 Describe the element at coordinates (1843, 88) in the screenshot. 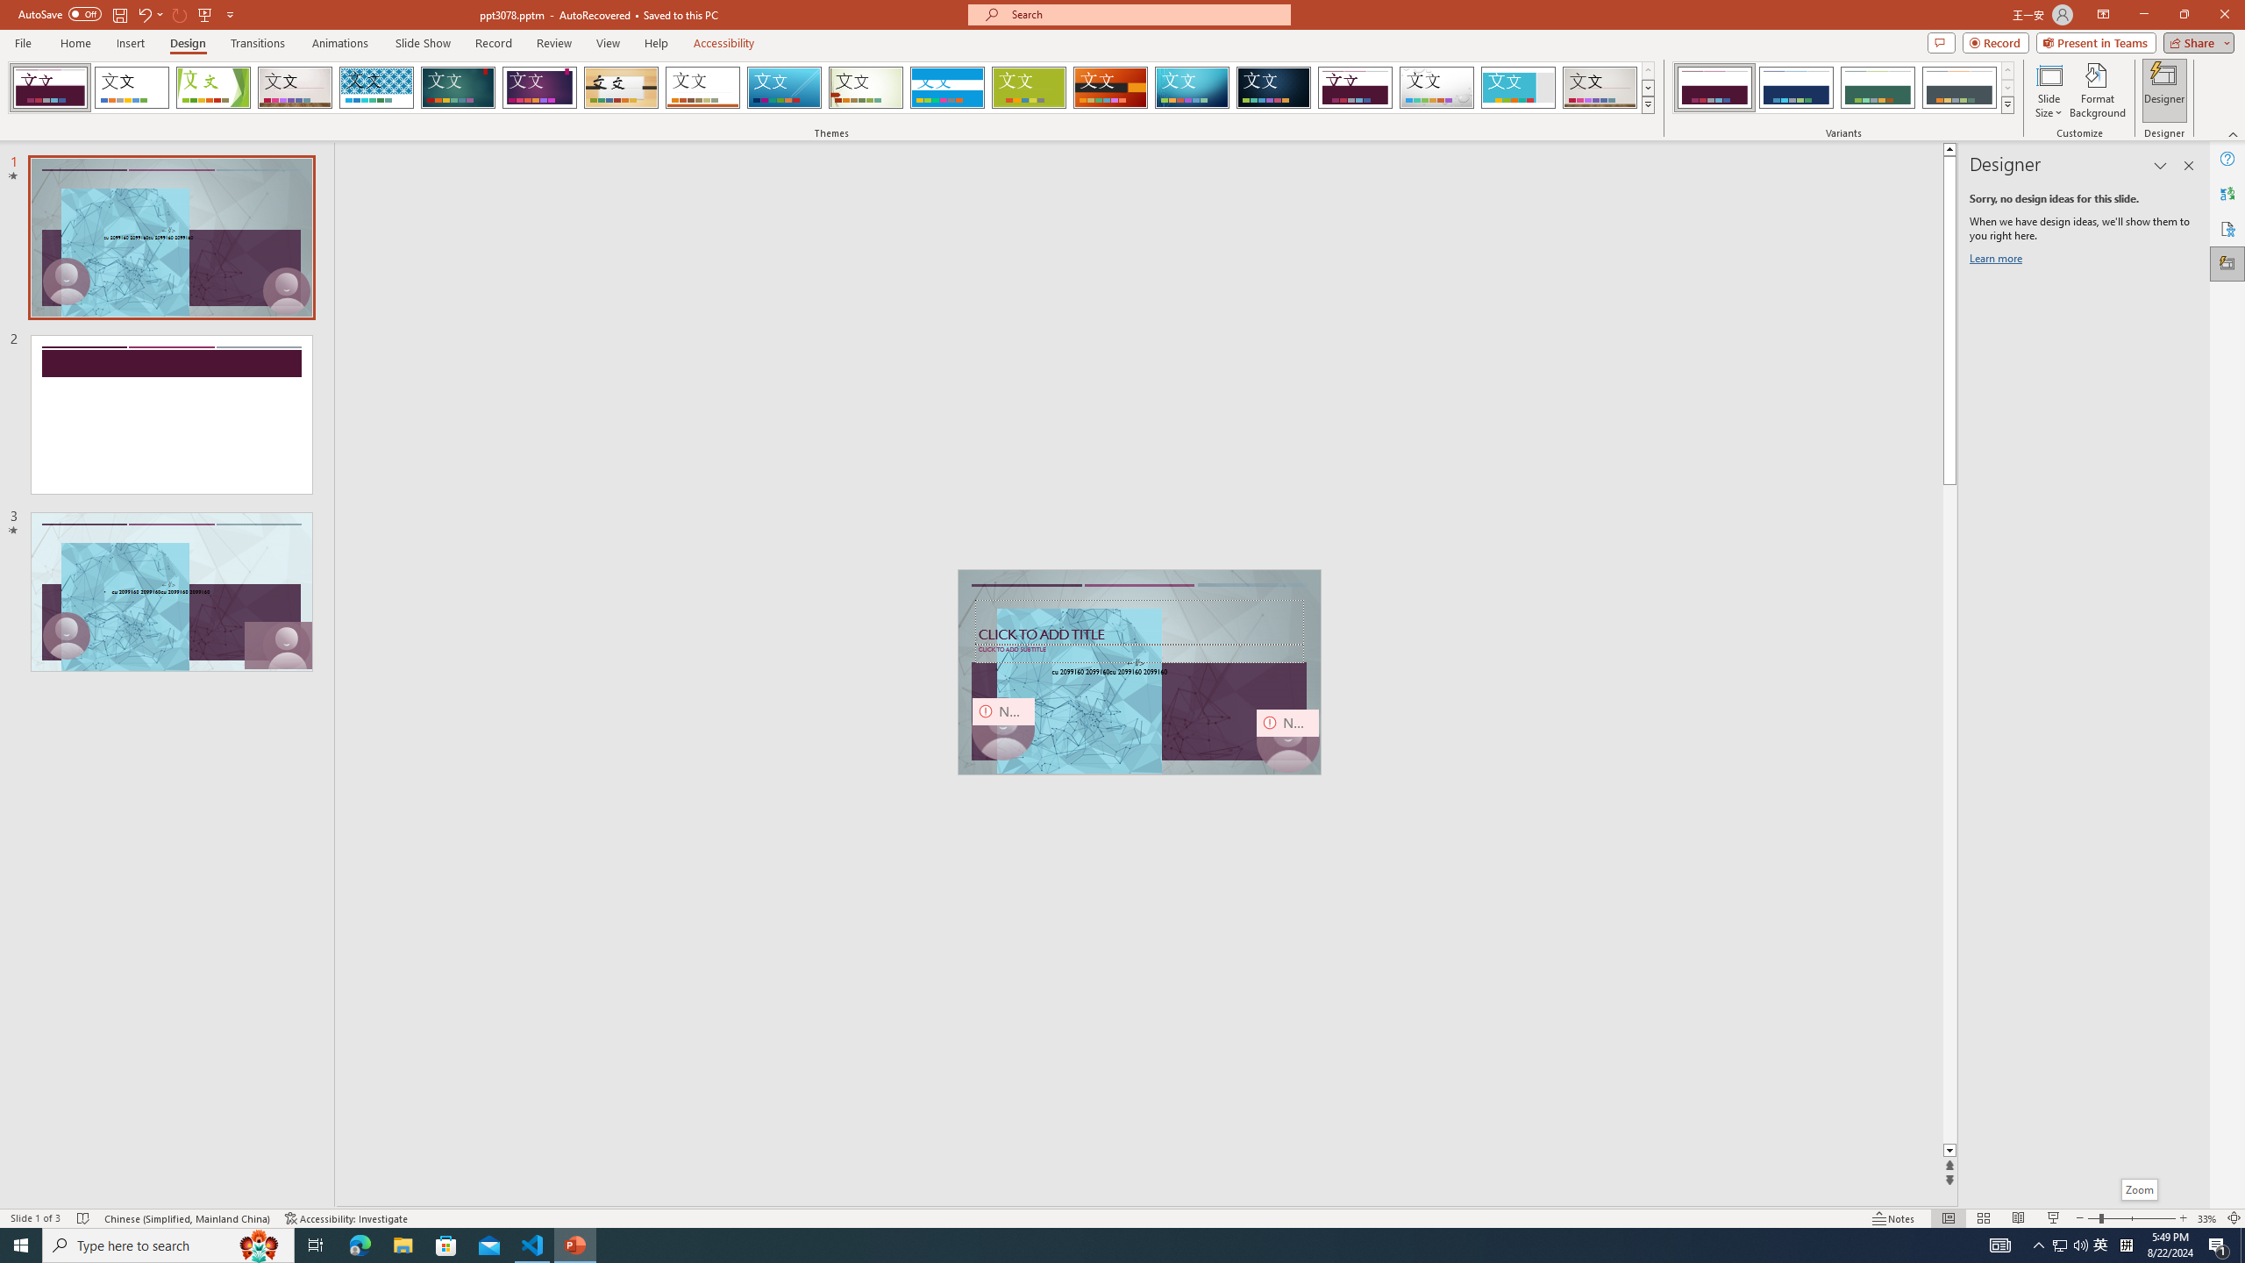

I see `AutomationID: ThemeVariantsGallery` at that location.